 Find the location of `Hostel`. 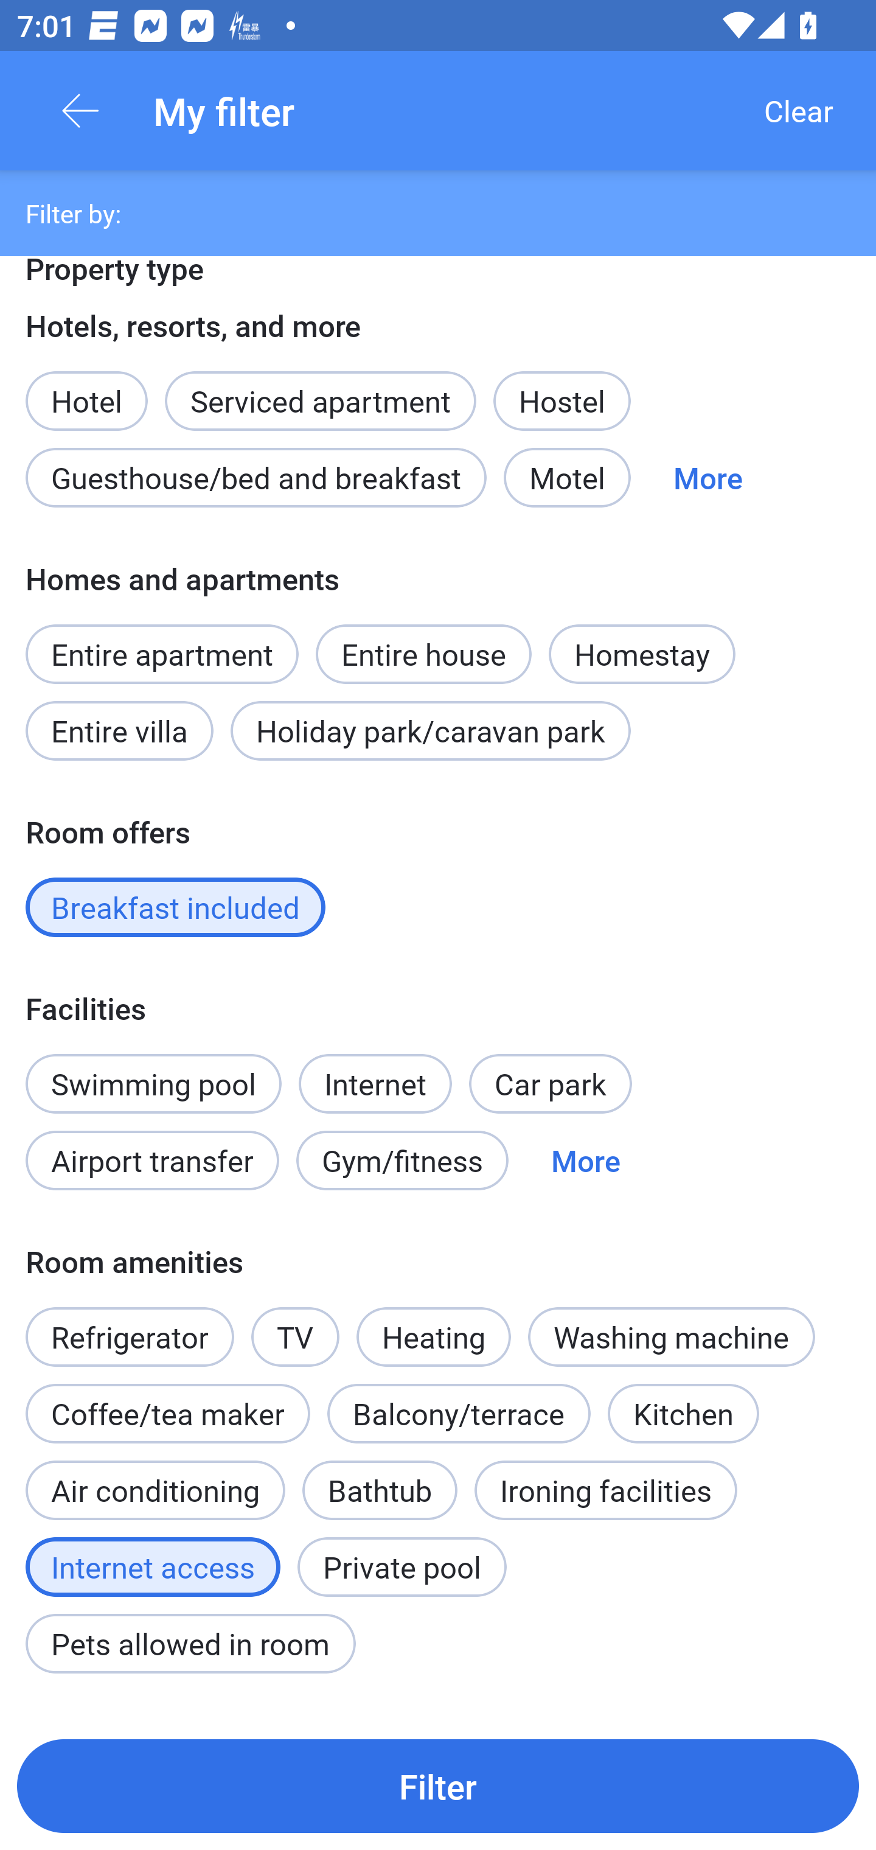

Hostel is located at coordinates (561, 400).